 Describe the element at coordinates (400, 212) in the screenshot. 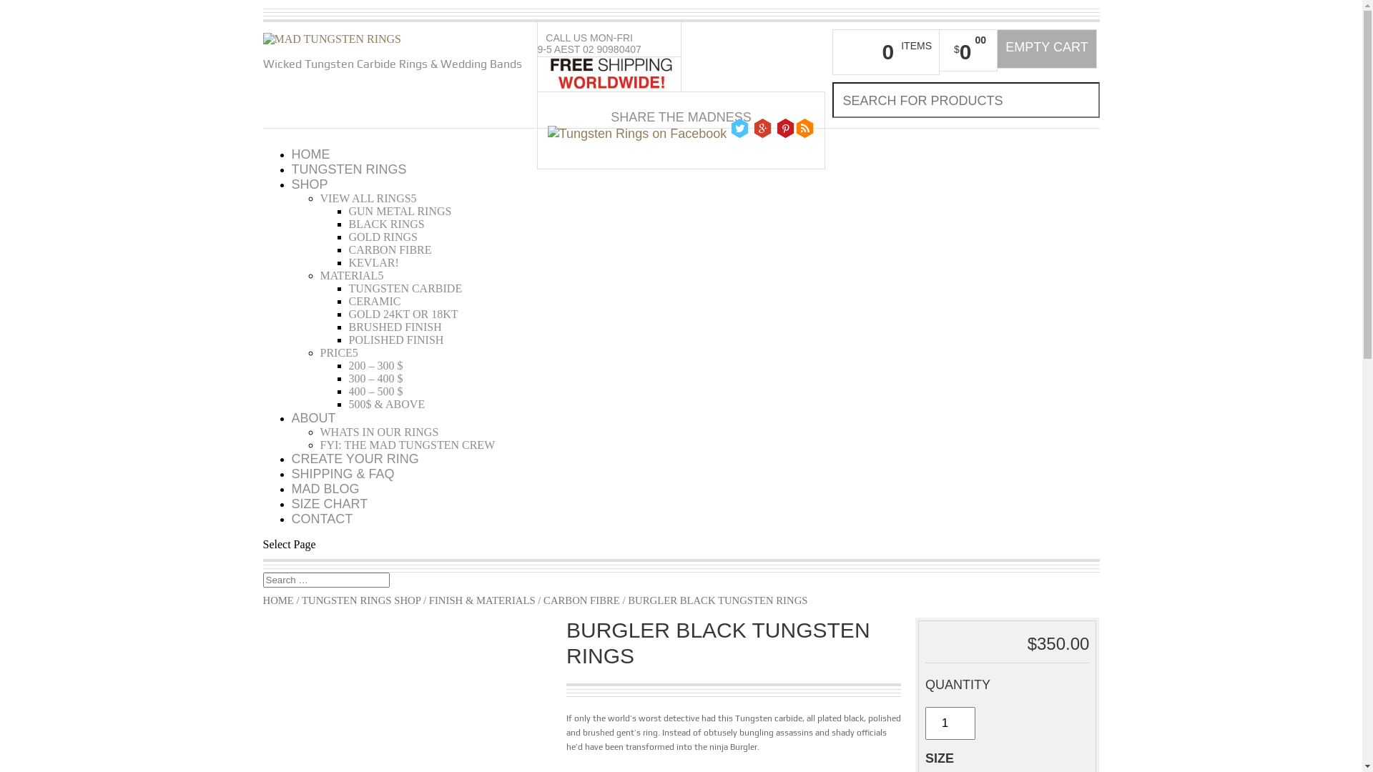

I see `GUN METAL RINGS` at that location.